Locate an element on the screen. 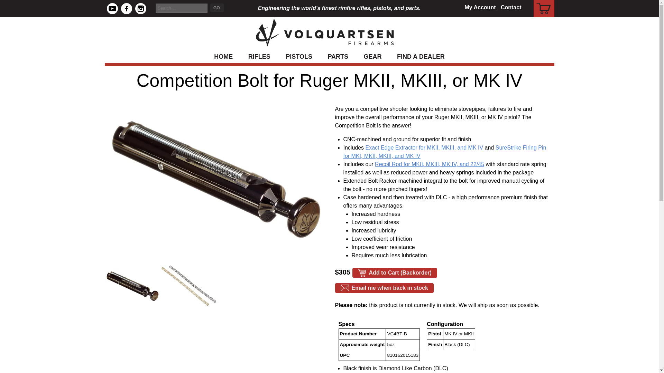  Email me when back in stock is located at coordinates (384, 288).